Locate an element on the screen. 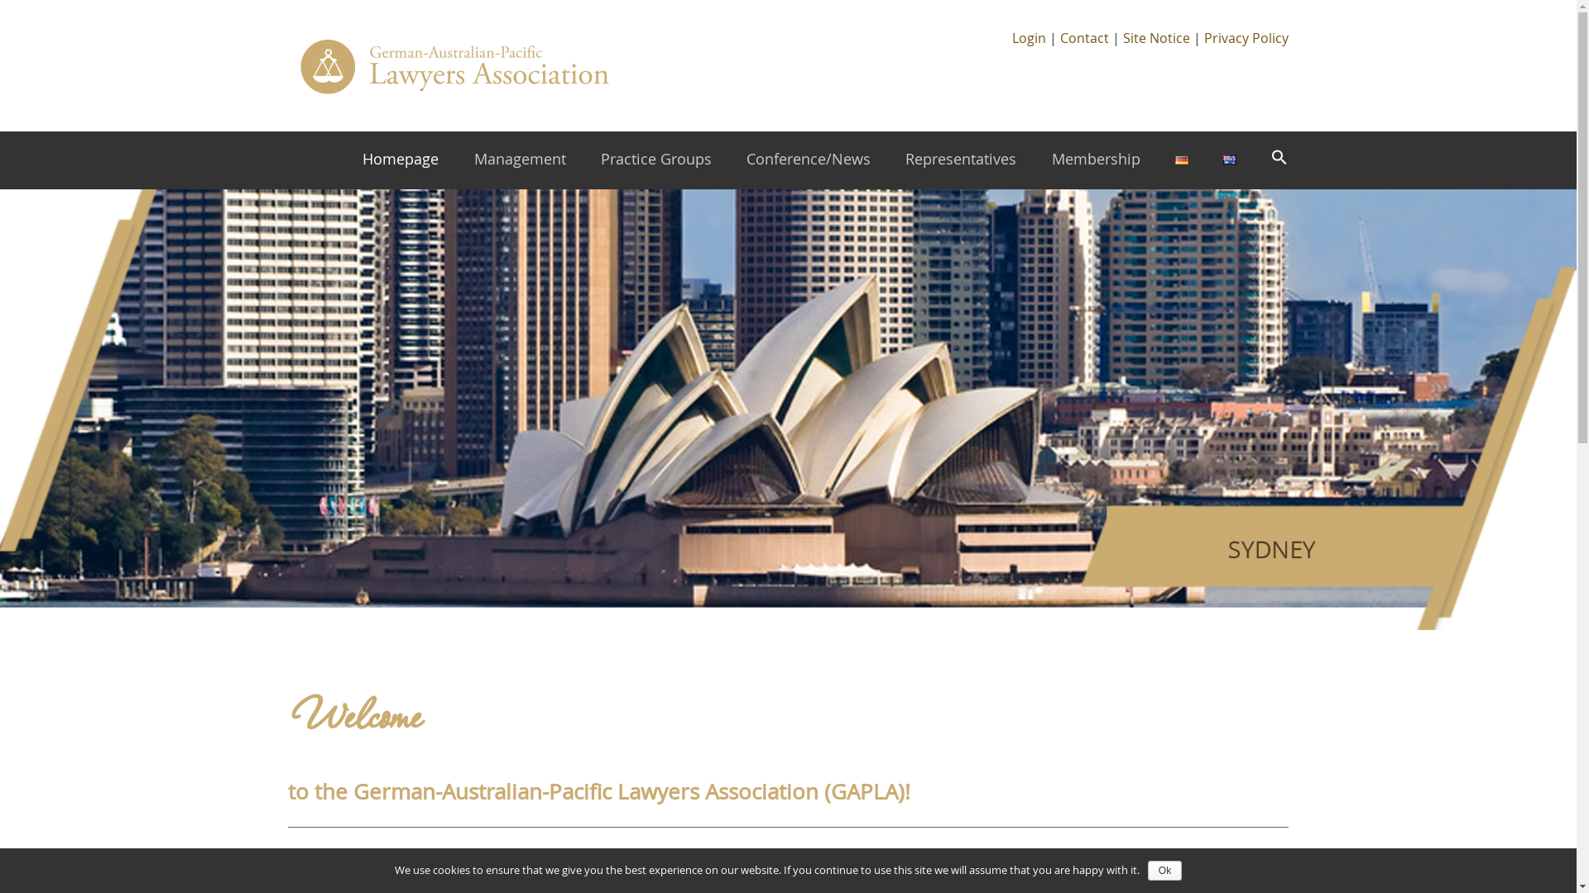 The height and width of the screenshot is (893, 1589). Privacy Policy is located at coordinates (1246, 38).